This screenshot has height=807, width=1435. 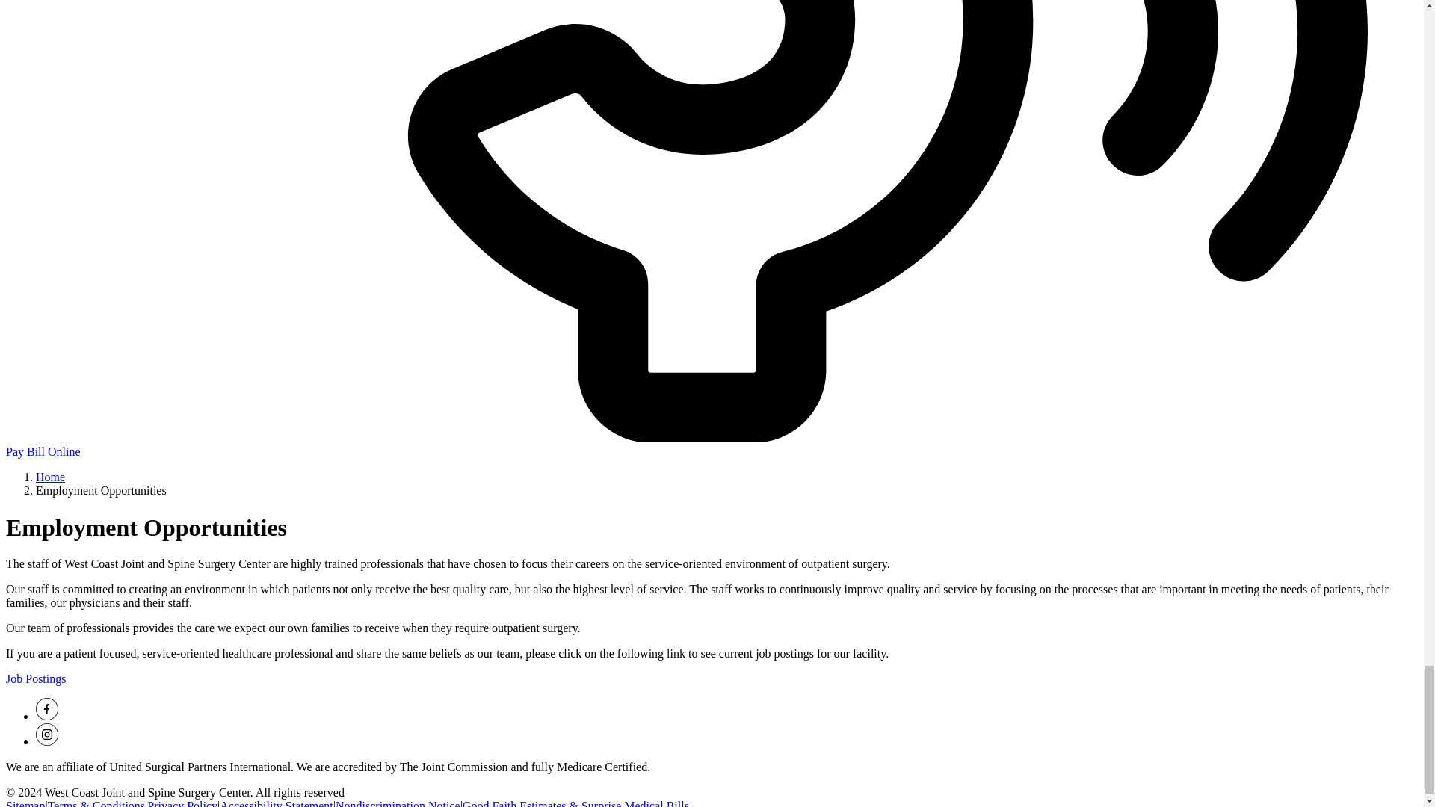 I want to click on 6623FE72-E277-400B-8FE1-1D4F4ACE9857, so click(x=47, y=716).